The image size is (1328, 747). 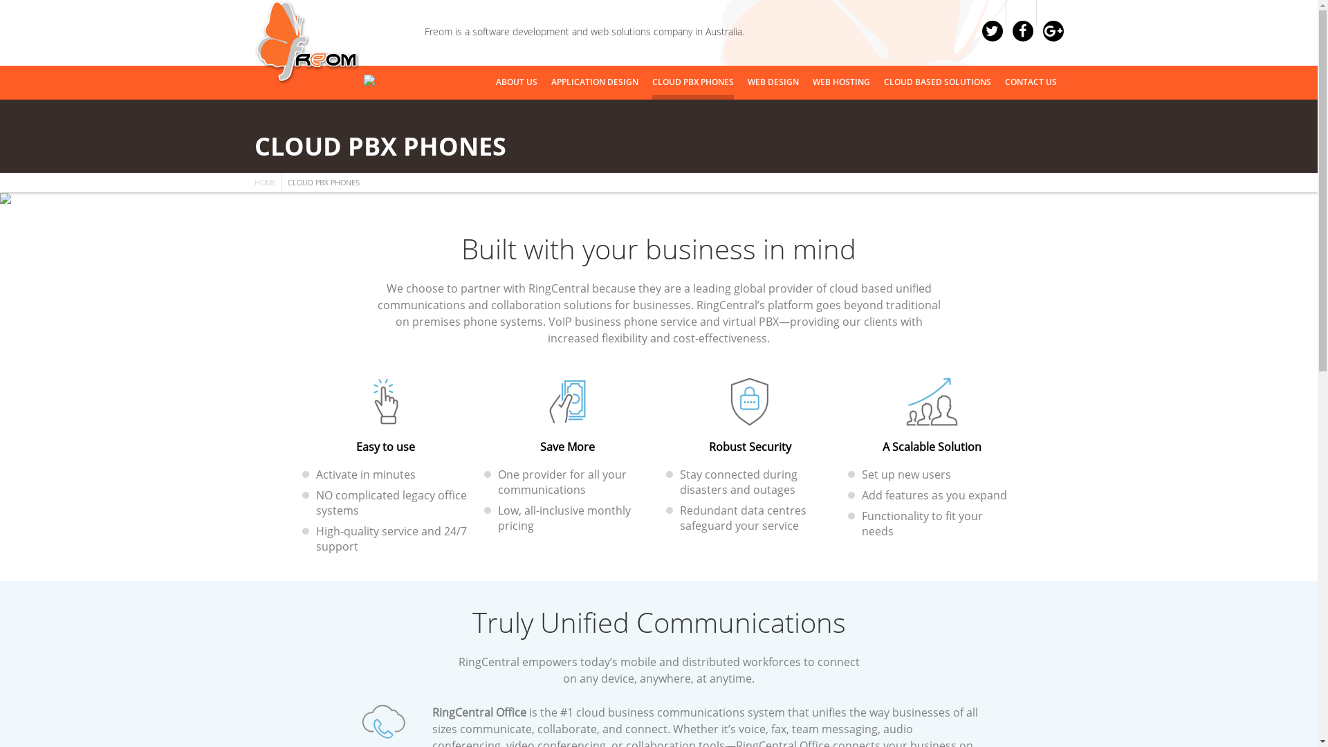 I want to click on CONTACT US, so click(x=1031, y=83).